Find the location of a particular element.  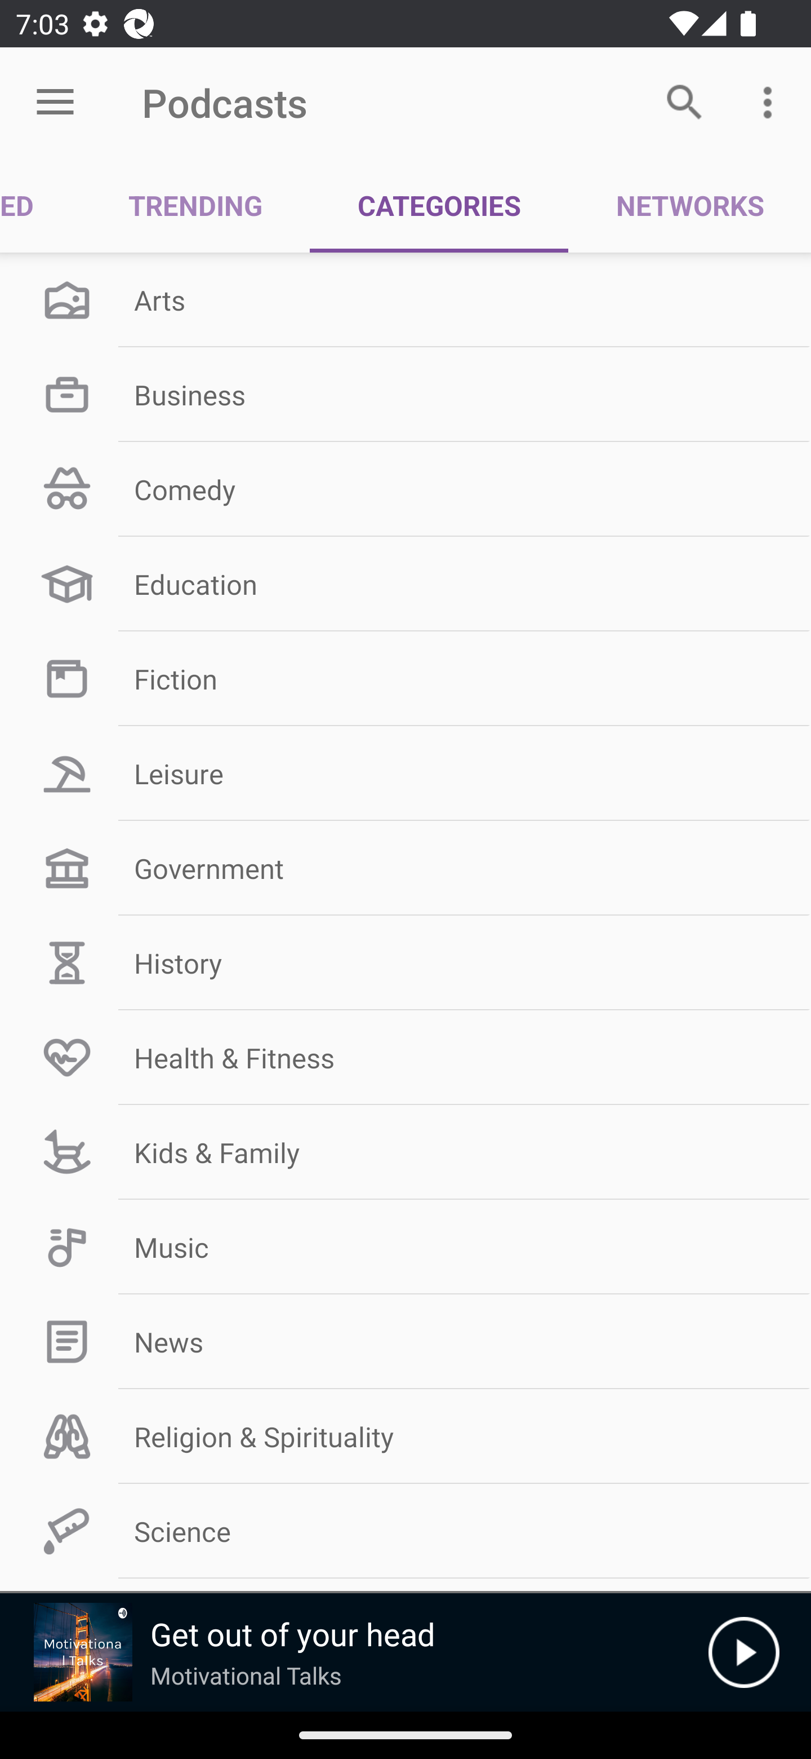

Fiction is located at coordinates (405, 679).